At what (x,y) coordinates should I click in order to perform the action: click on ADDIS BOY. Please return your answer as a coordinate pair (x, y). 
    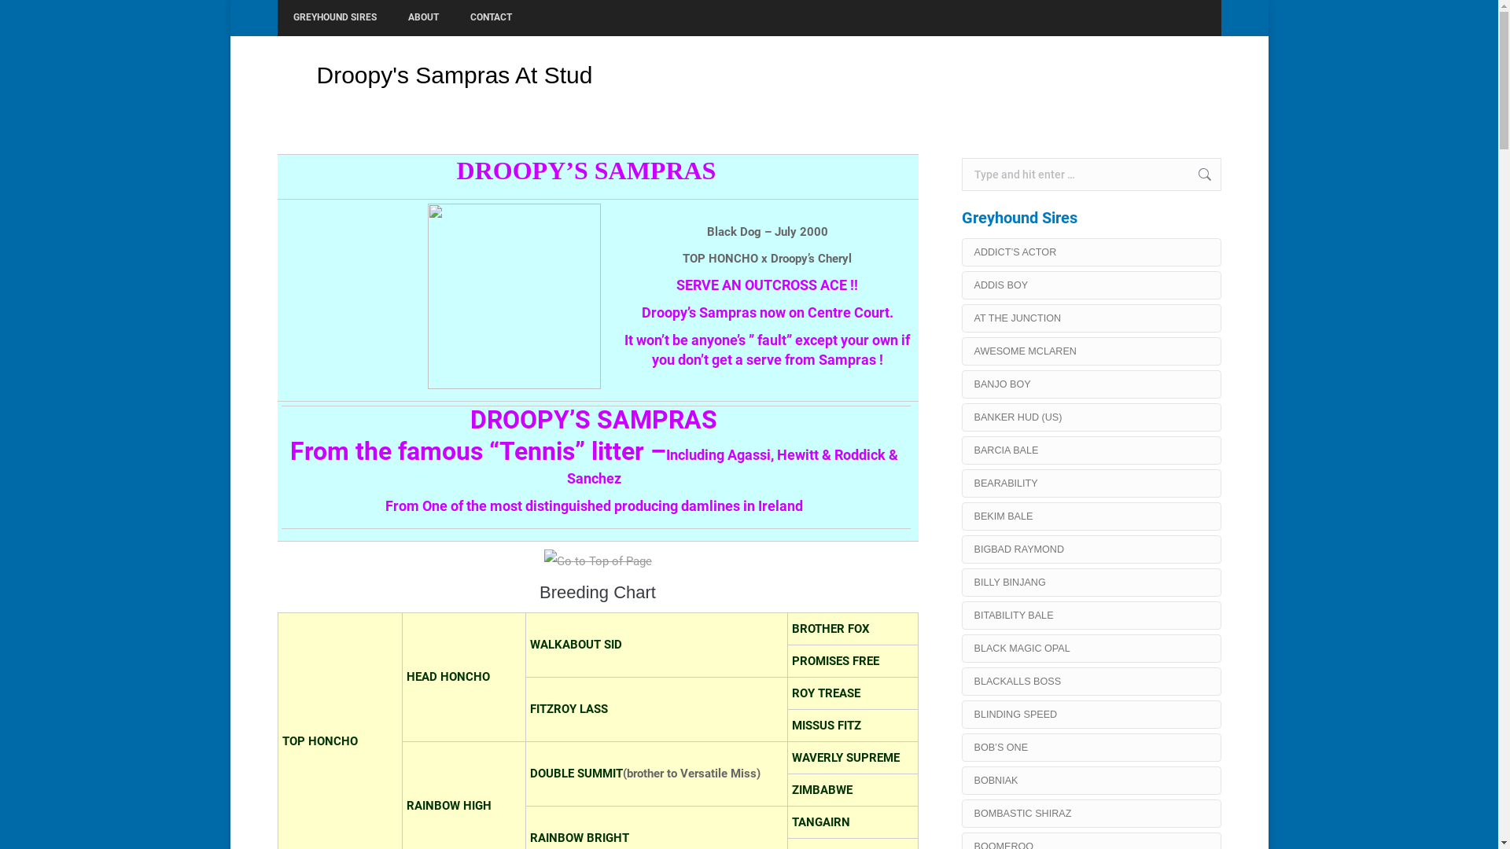
    Looking at the image, I should click on (1091, 285).